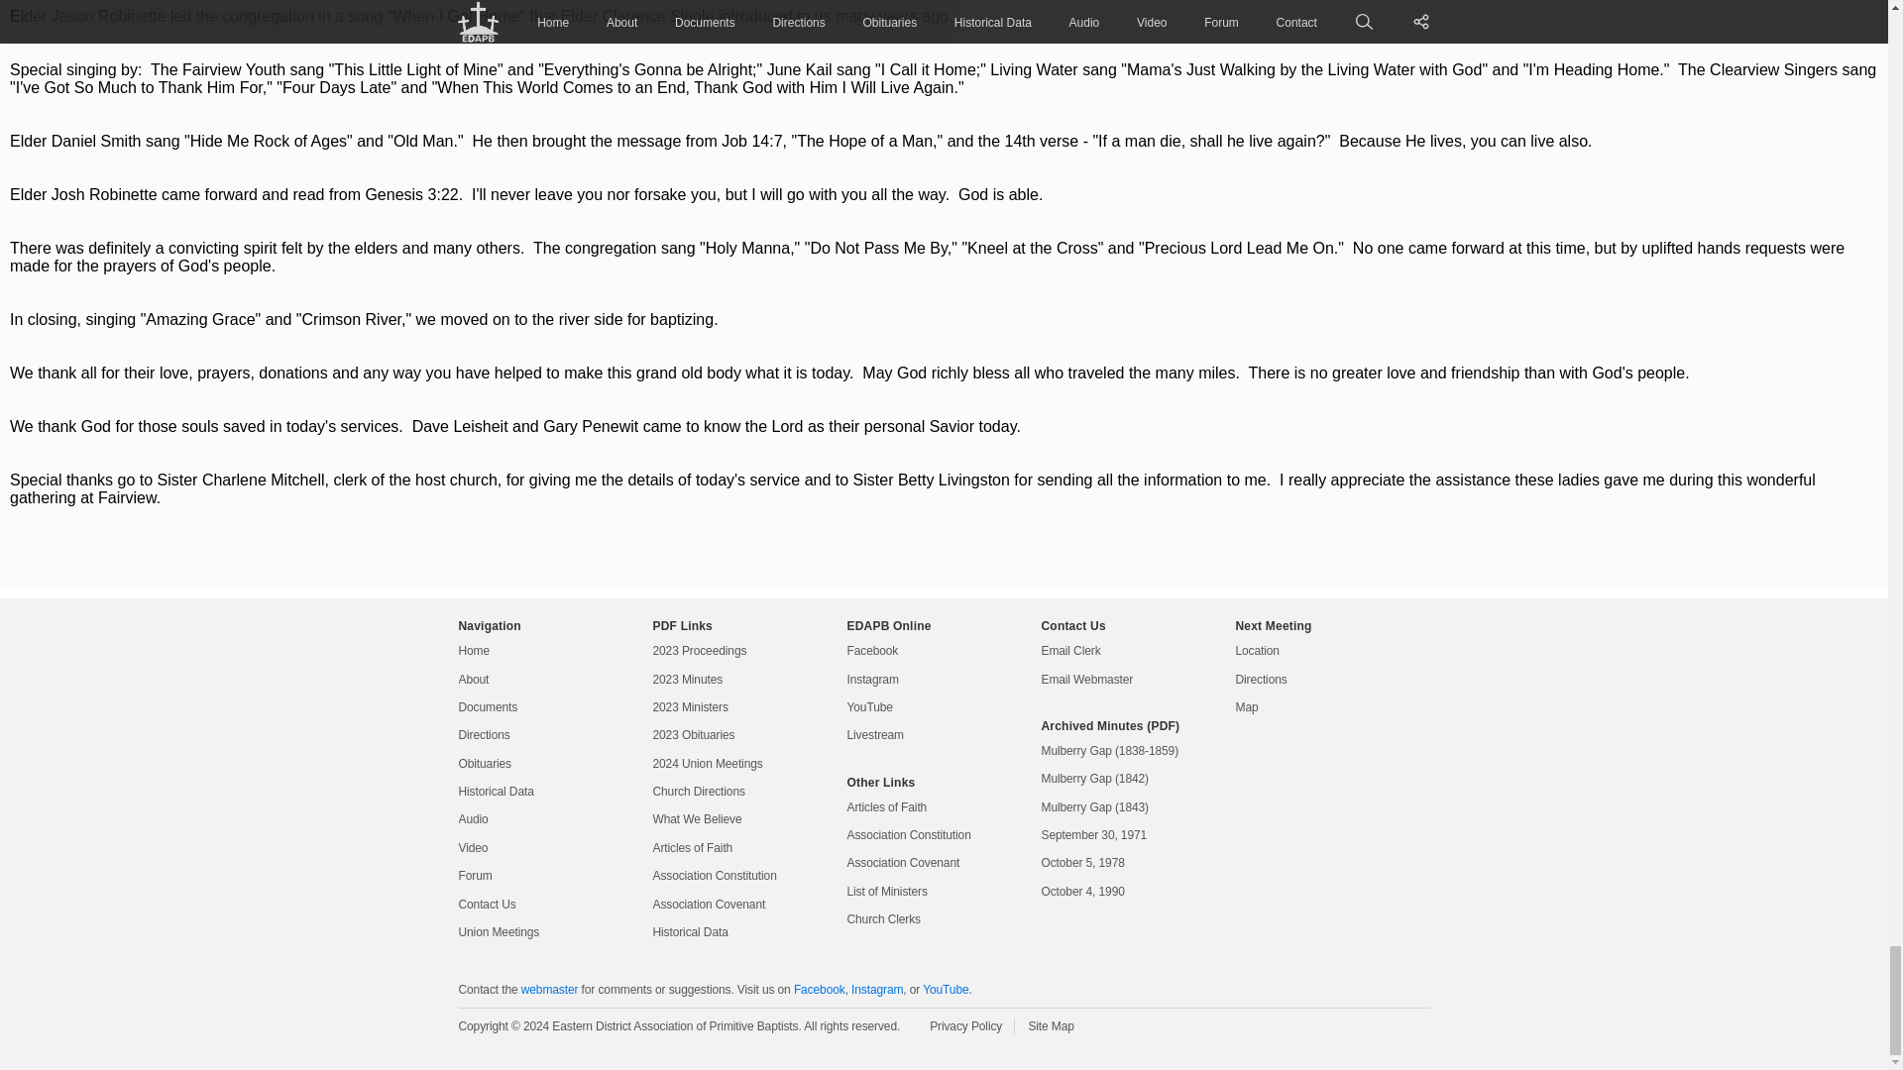 This screenshot has width=1903, height=1070. What do you see at coordinates (688, 680) in the screenshot?
I see `2023 Minutes` at bounding box center [688, 680].